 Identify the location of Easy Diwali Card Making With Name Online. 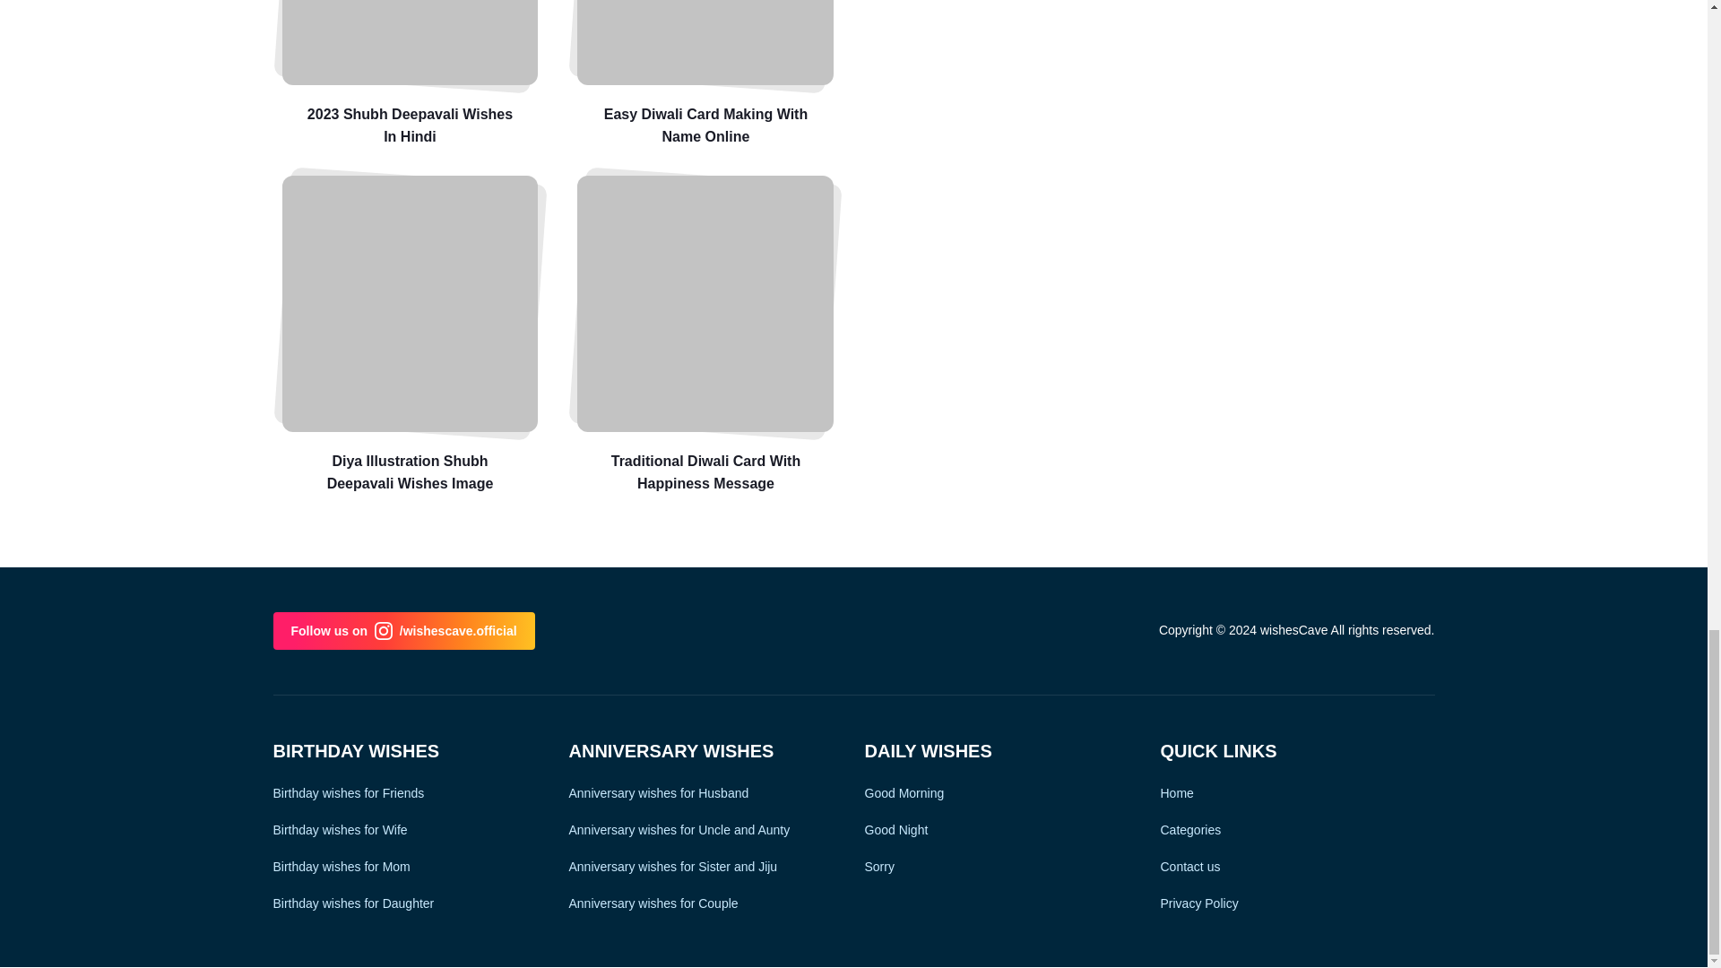
(705, 74).